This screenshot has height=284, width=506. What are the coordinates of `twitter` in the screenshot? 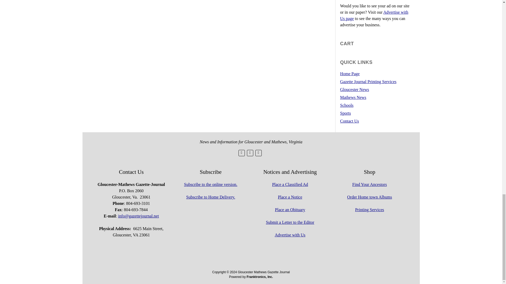 It's located at (241, 153).